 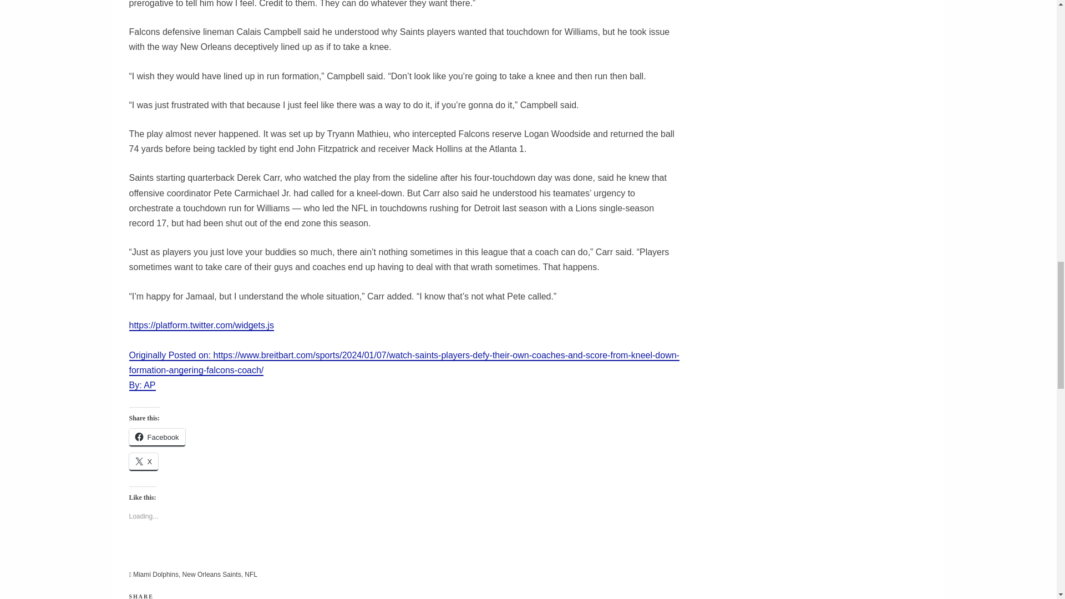 I want to click on Click to share on Facebook, so click(x=156, y=437).